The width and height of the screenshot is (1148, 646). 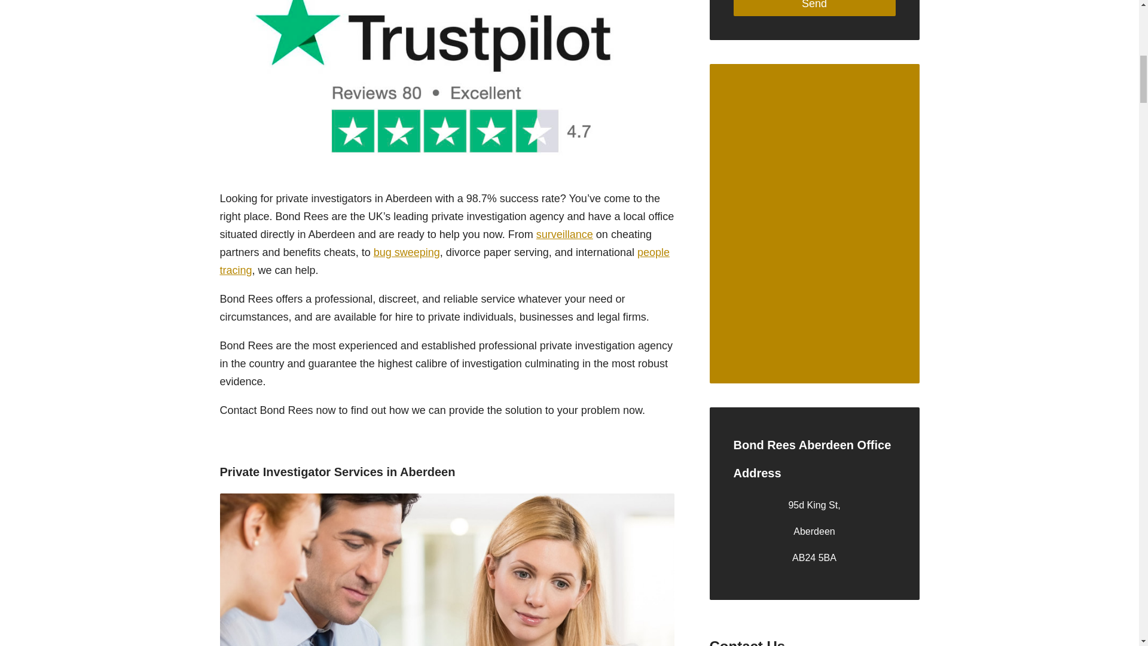 What do you see at coordinates (445, 261) in the screenshot?
I see `people tracing` at bounding box center [445, 261].